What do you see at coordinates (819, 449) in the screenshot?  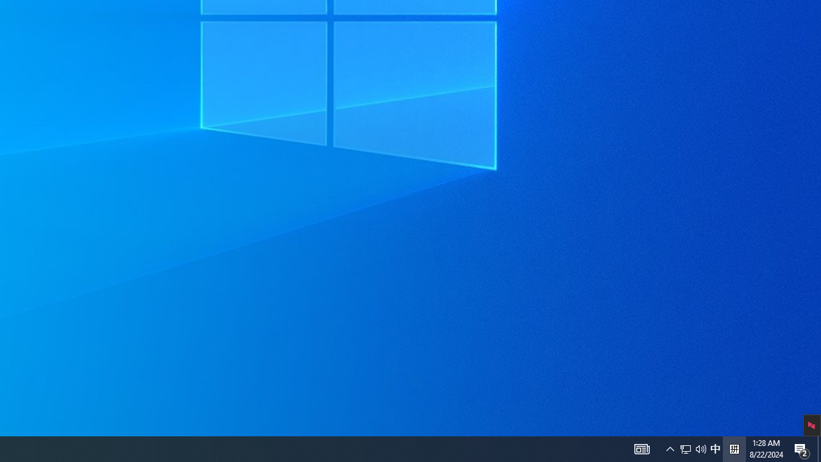 I see `Tray Input Indicator - Chinese (Simplified, China)` at bounding box center [819, 449].